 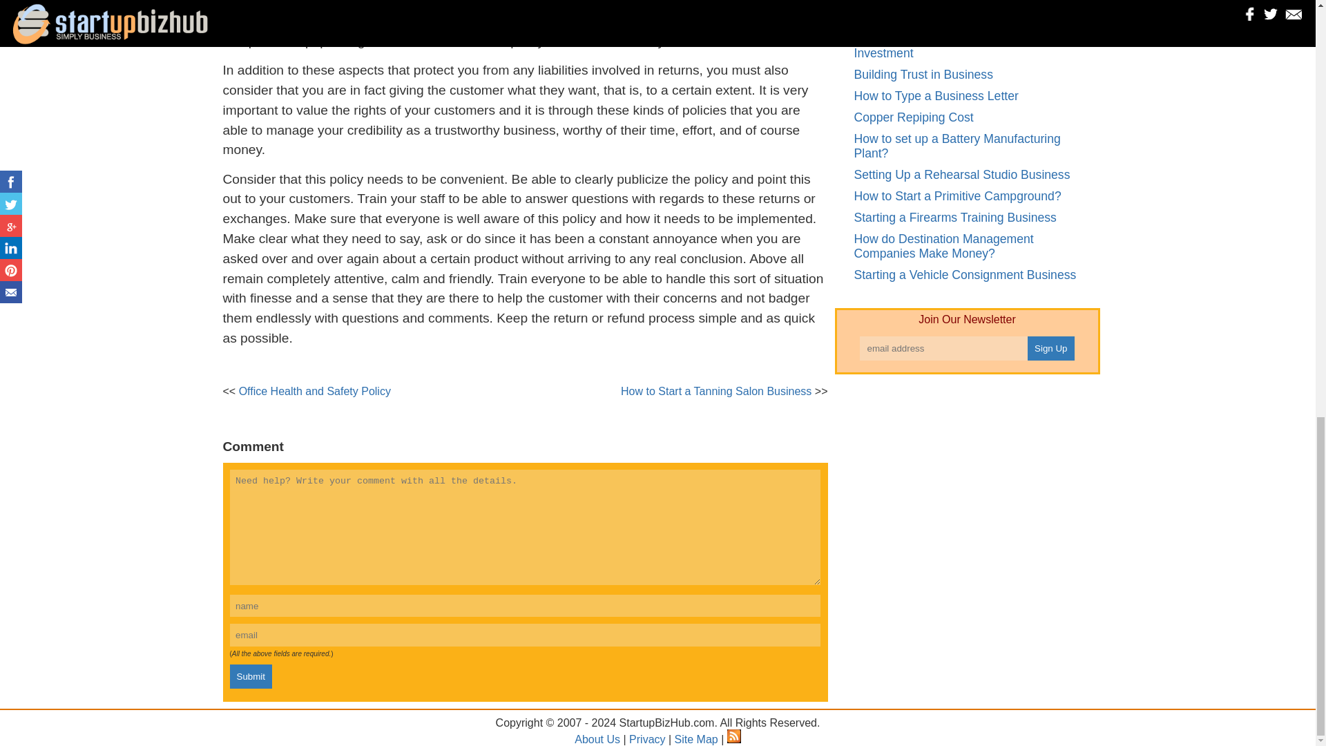 I want to click on Sign Up, so click(x=1051, y=348).